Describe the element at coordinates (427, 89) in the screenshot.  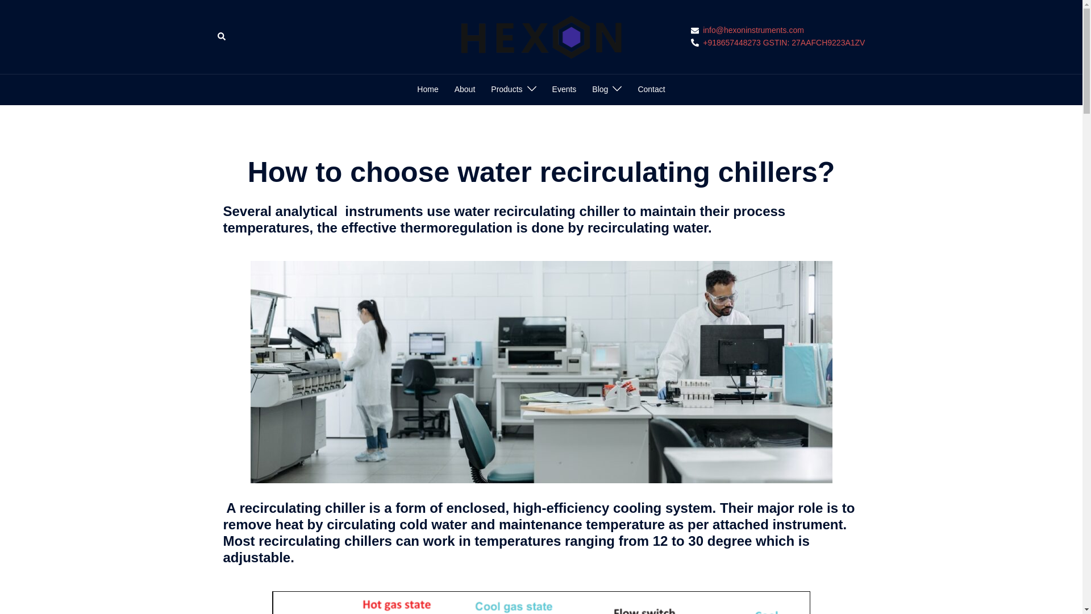
I see `Home` at that location.